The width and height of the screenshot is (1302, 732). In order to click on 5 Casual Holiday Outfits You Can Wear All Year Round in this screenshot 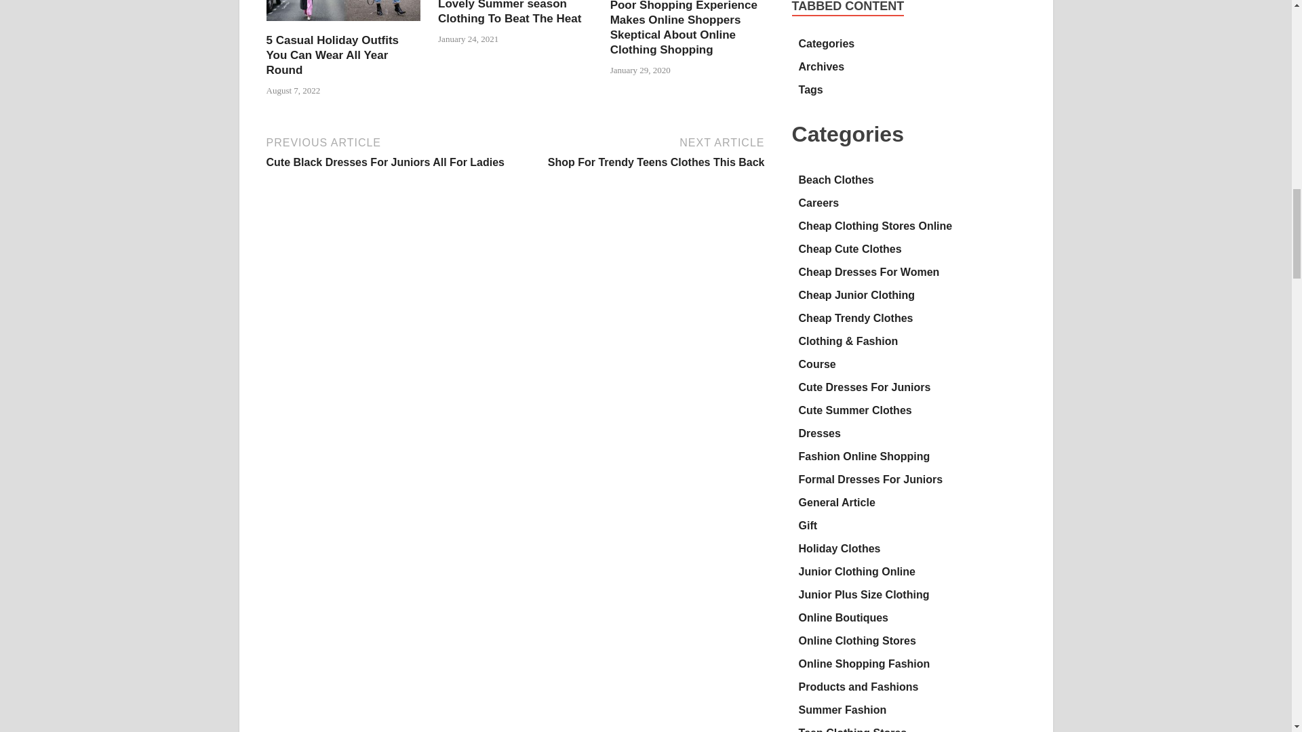, I will do `click(332, 55)`.